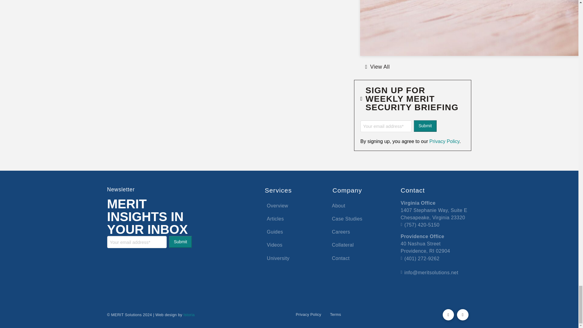  Describe the element at coordinates (341, 258) in the screenshot. I see `Contact` at that location.